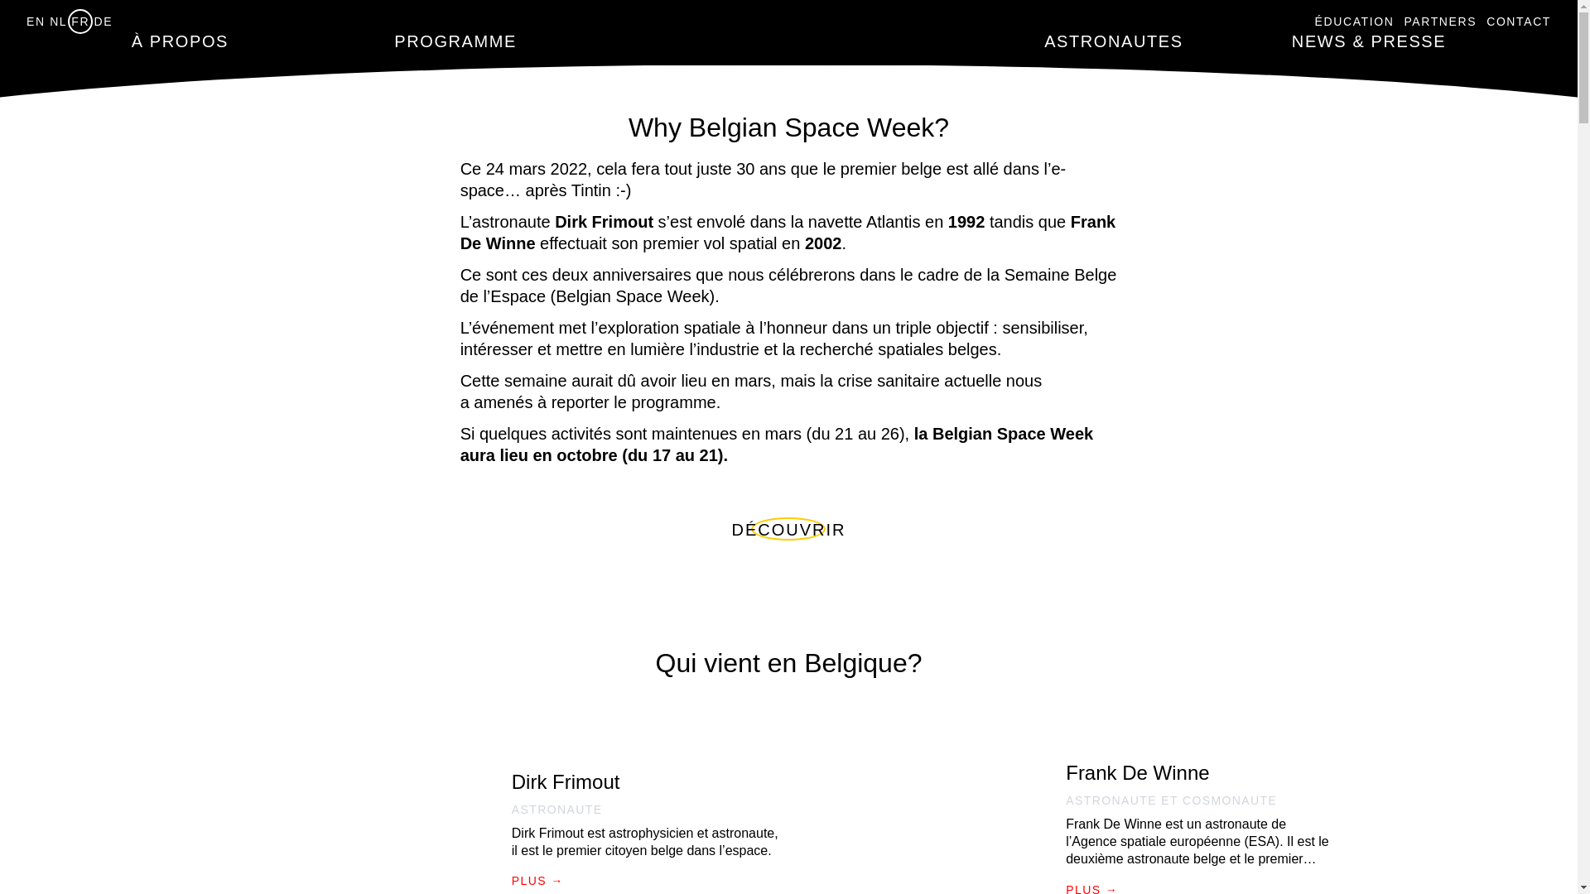 This screenshot has width=1590, height=894. I want to click on ASTRONAUTES, so click(1114, 41).